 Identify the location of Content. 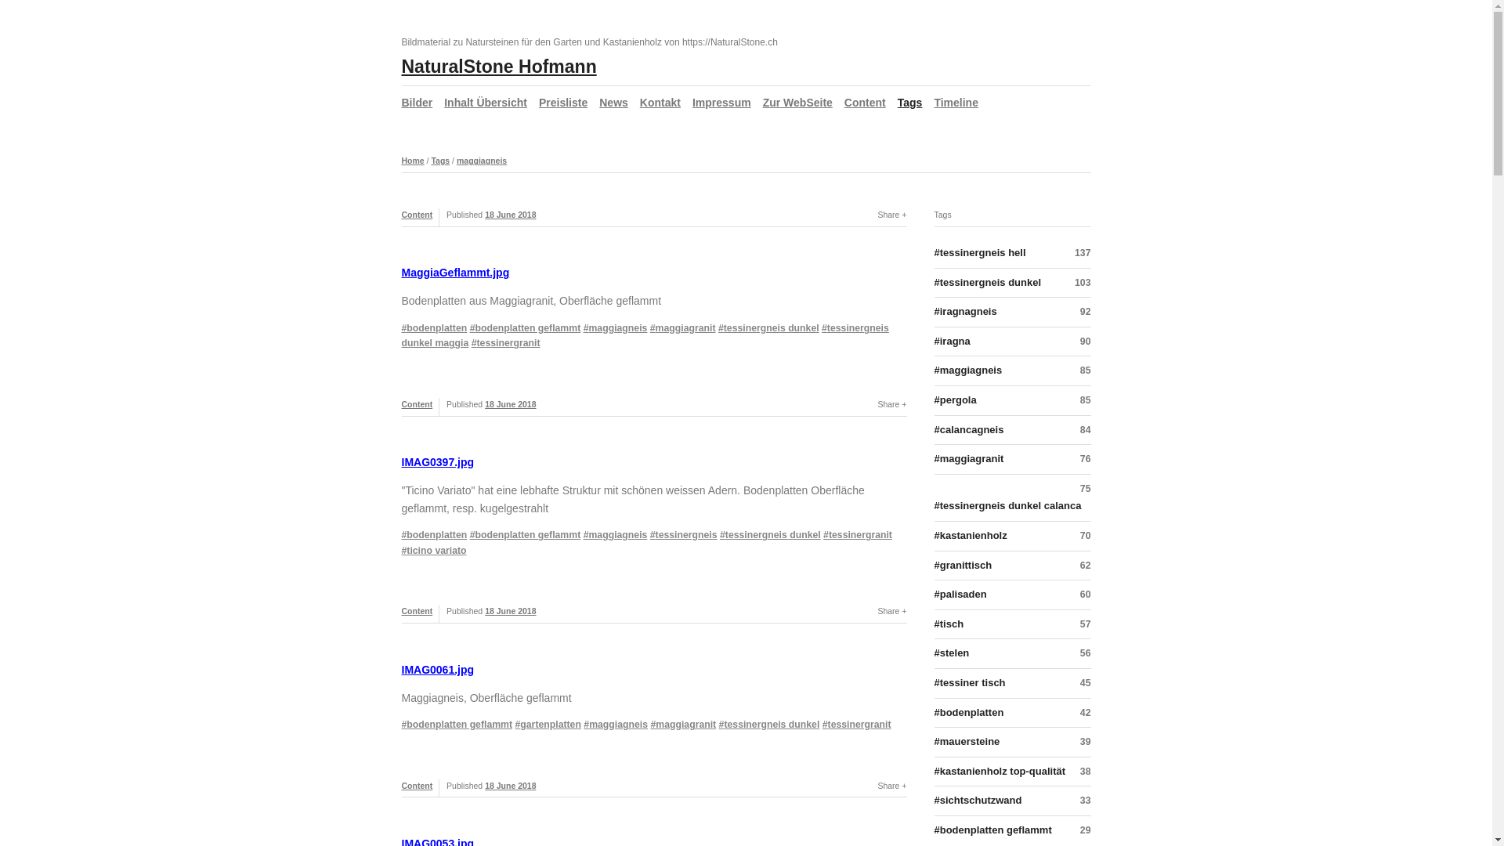
(417, 785).